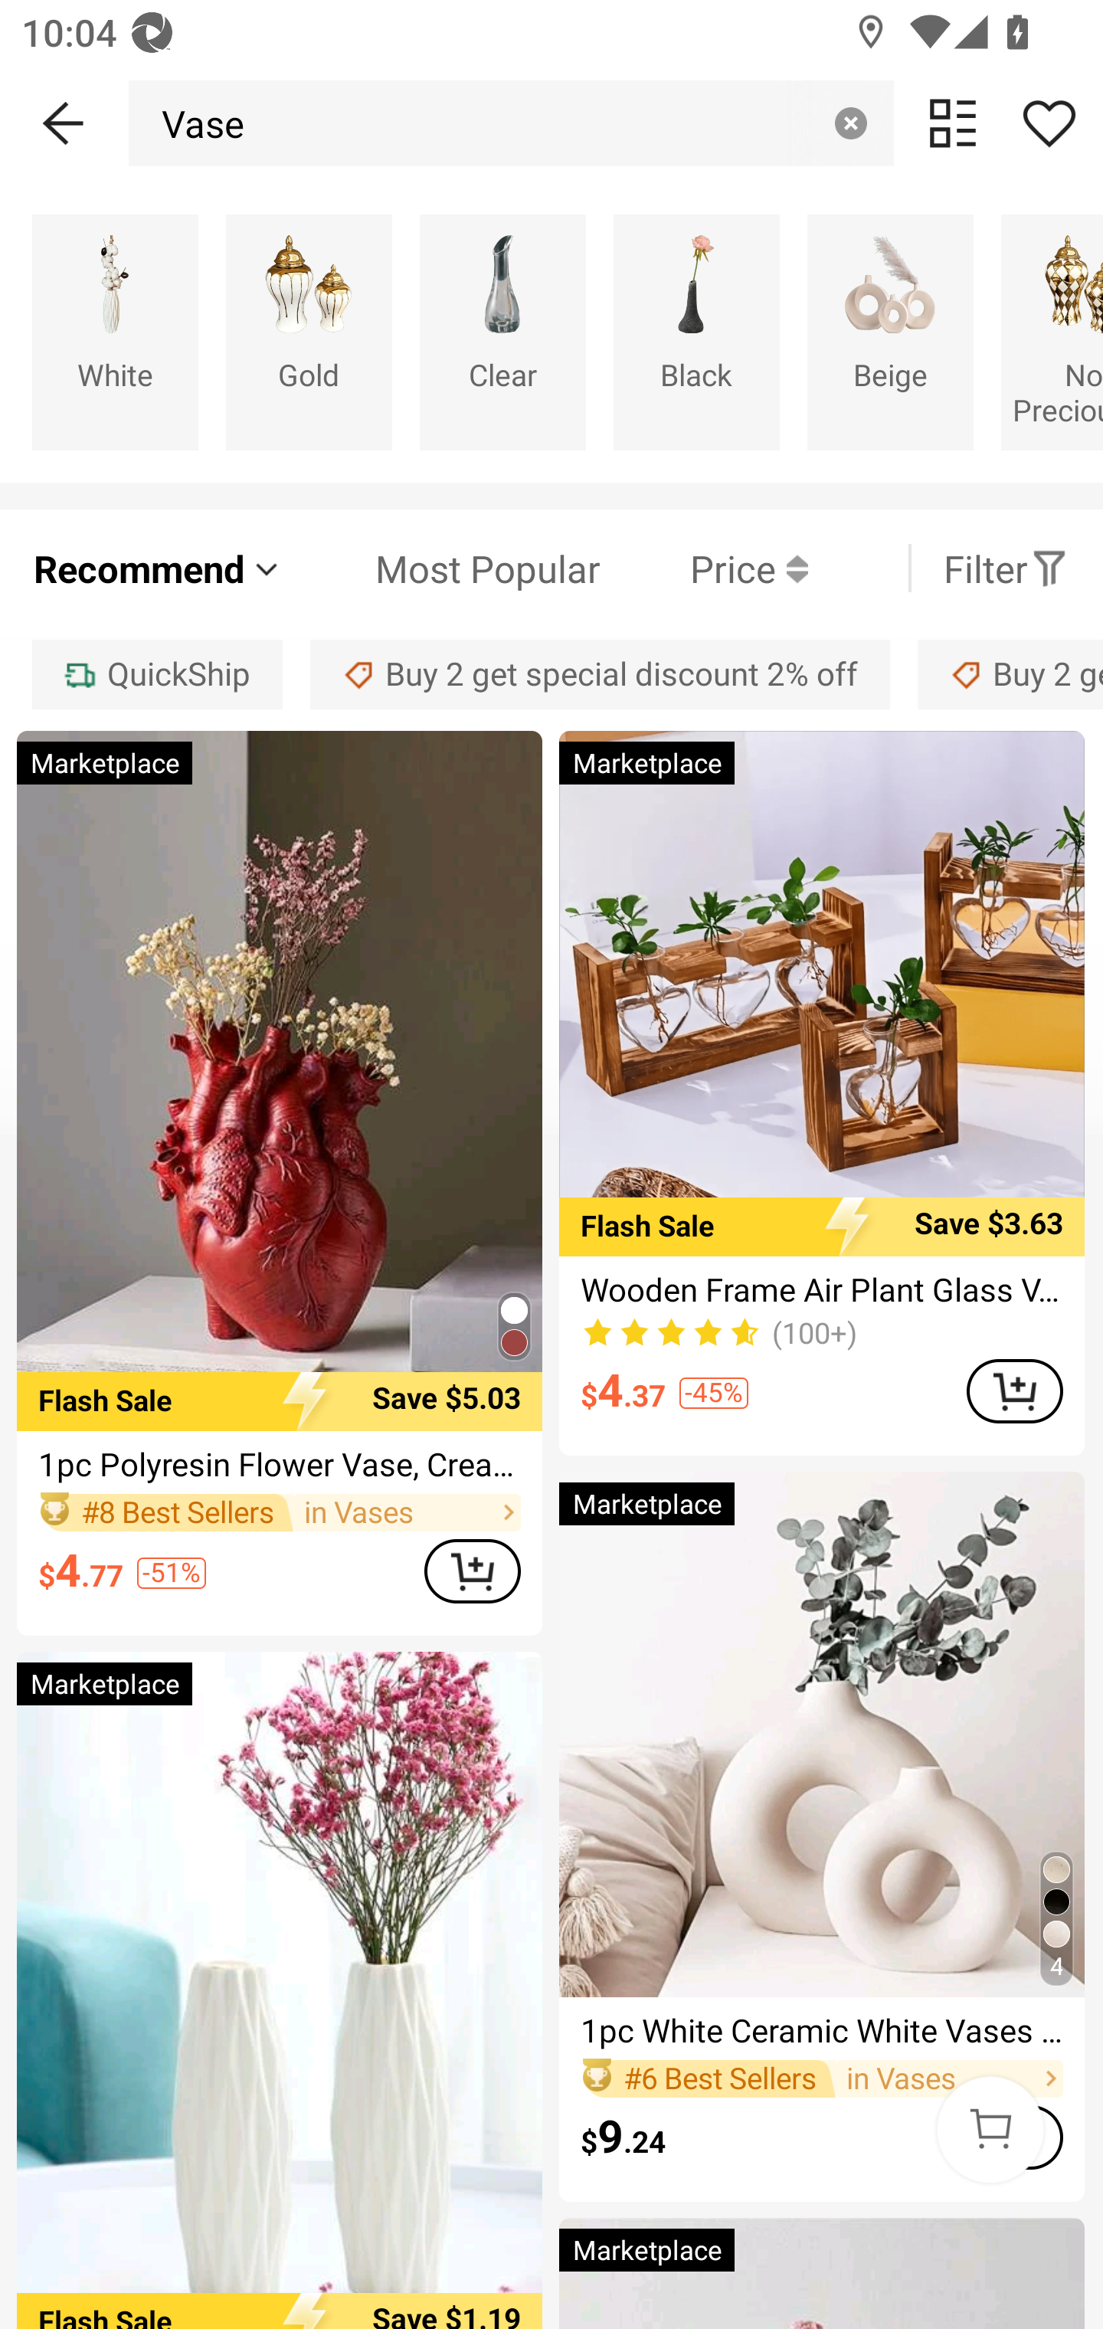 The image size is (1103, 2329). What do you see at coordinates (704, 568) in the screenshot?
I see `Price` at bounding box center [704, 568].